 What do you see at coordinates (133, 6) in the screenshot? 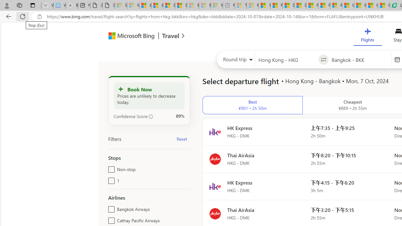
I see `Microsoft Services Agreement - Sleeping` at bounding box center [133, 6].